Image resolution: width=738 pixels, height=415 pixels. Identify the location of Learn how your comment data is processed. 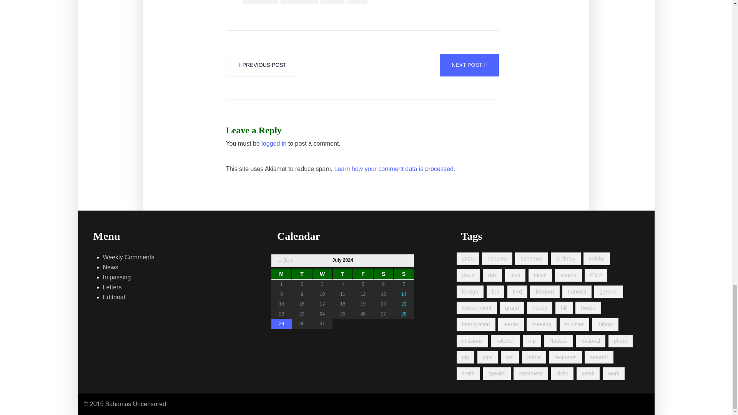
(394, 169).